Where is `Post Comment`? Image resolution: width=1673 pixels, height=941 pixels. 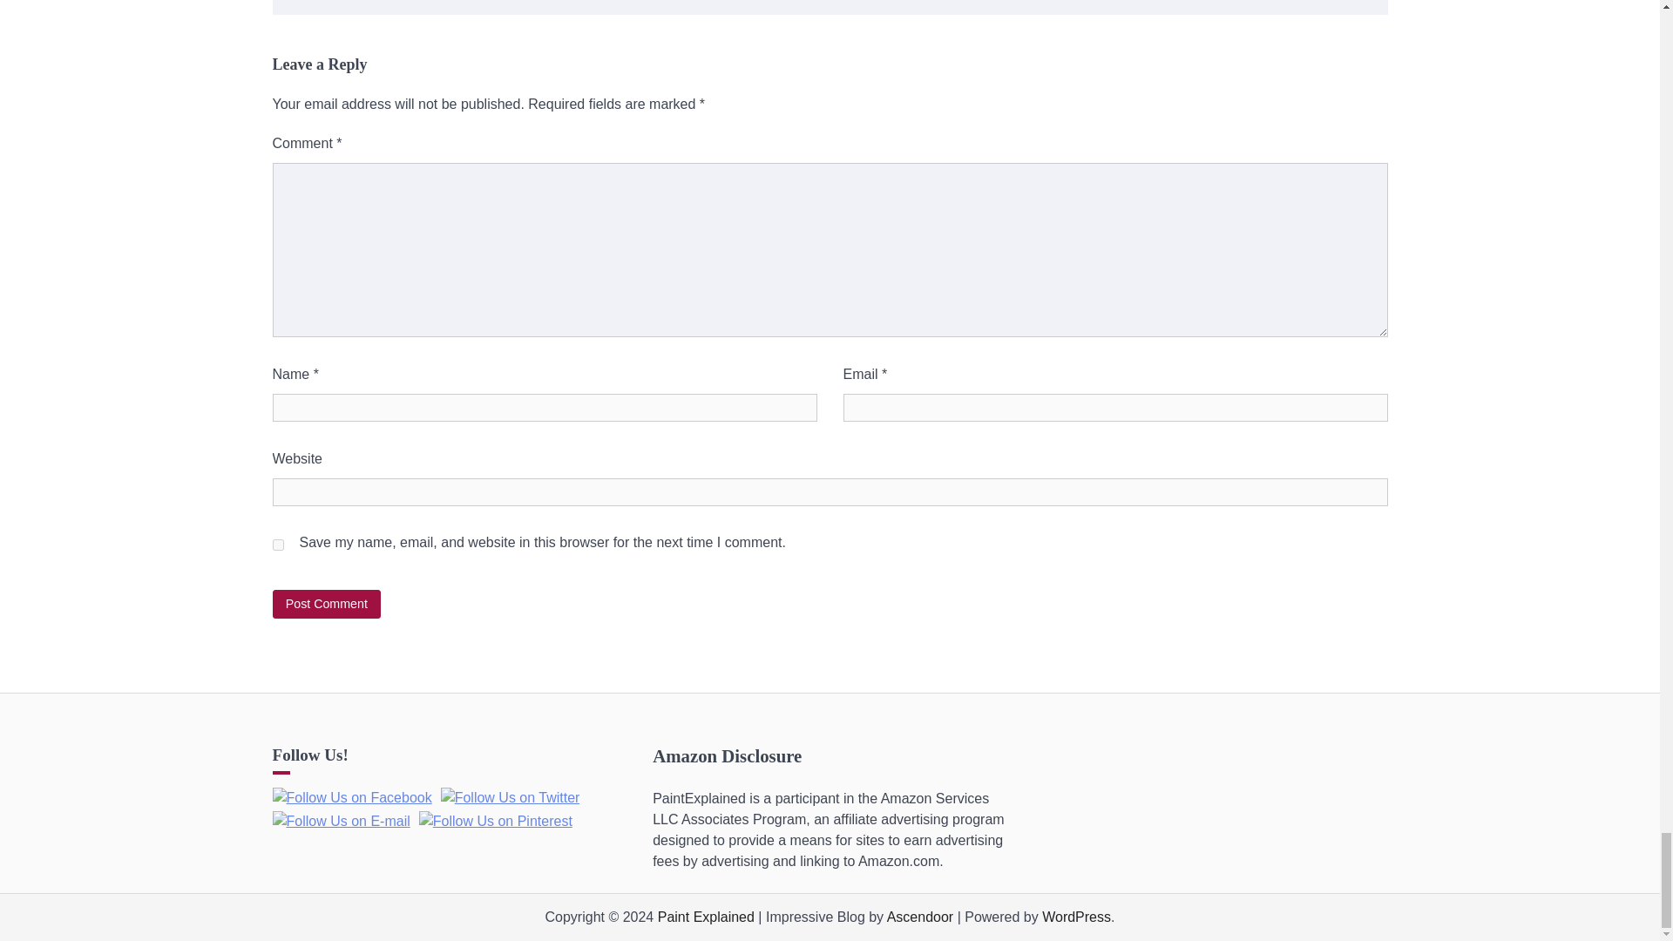
Post Comment is located at coordinates (326, 604).